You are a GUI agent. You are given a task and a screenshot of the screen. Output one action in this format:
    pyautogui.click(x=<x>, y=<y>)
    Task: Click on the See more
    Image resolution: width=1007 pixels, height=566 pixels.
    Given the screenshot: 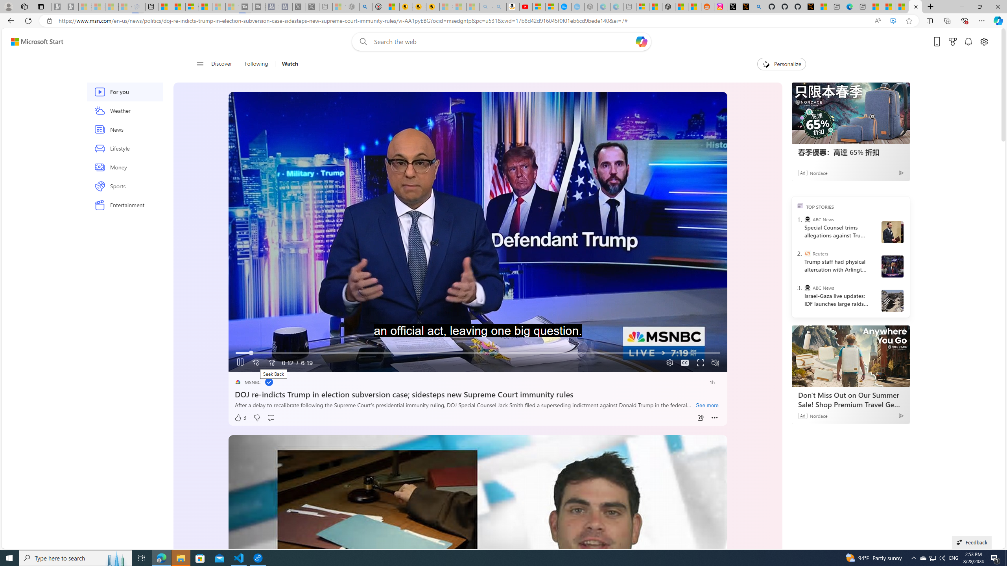 What is the action you would take?
    pyautogui.click(x=707, y=406)
    